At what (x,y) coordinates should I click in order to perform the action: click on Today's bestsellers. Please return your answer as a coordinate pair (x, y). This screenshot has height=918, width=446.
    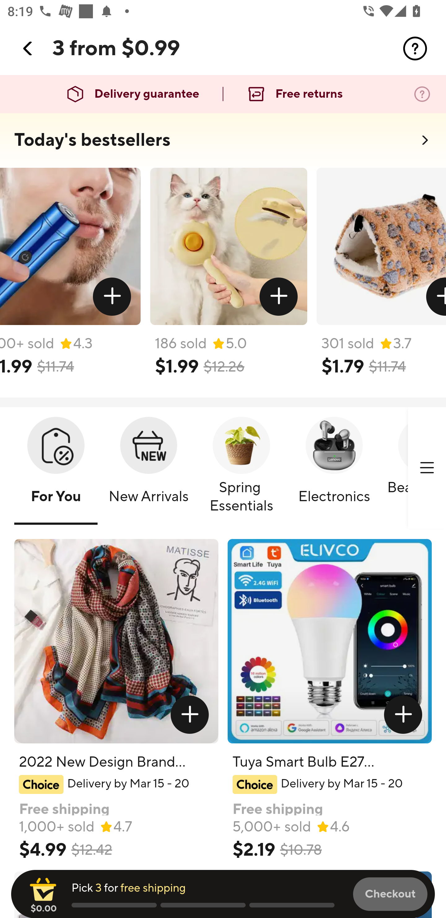
    Looking at the image, I should click on (92, 140).